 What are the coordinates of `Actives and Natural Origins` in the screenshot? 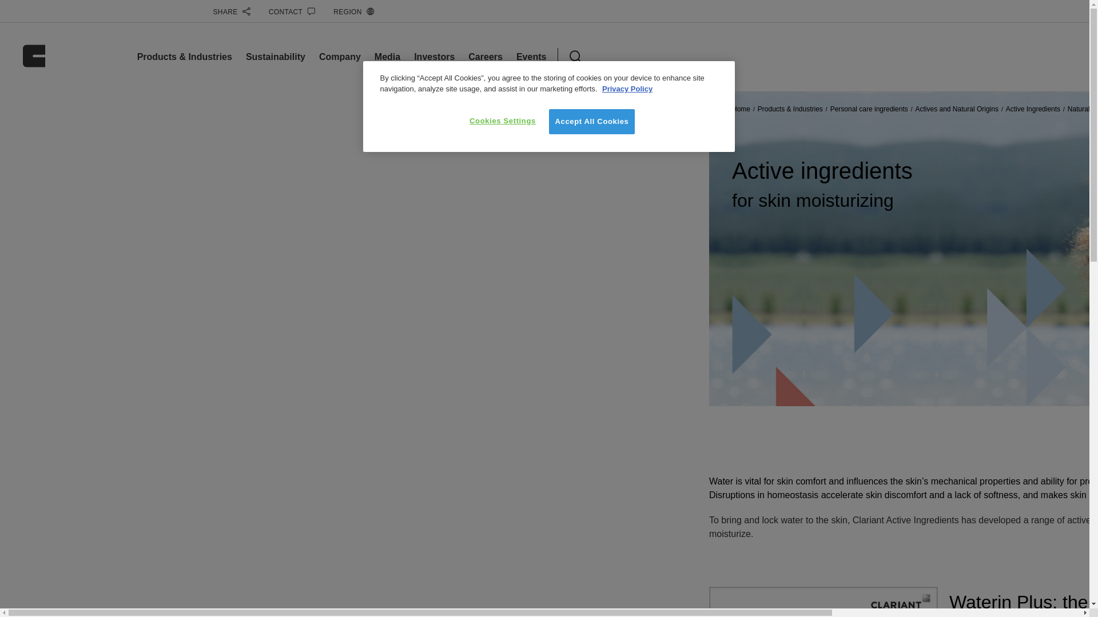 It's located at (956, 109).